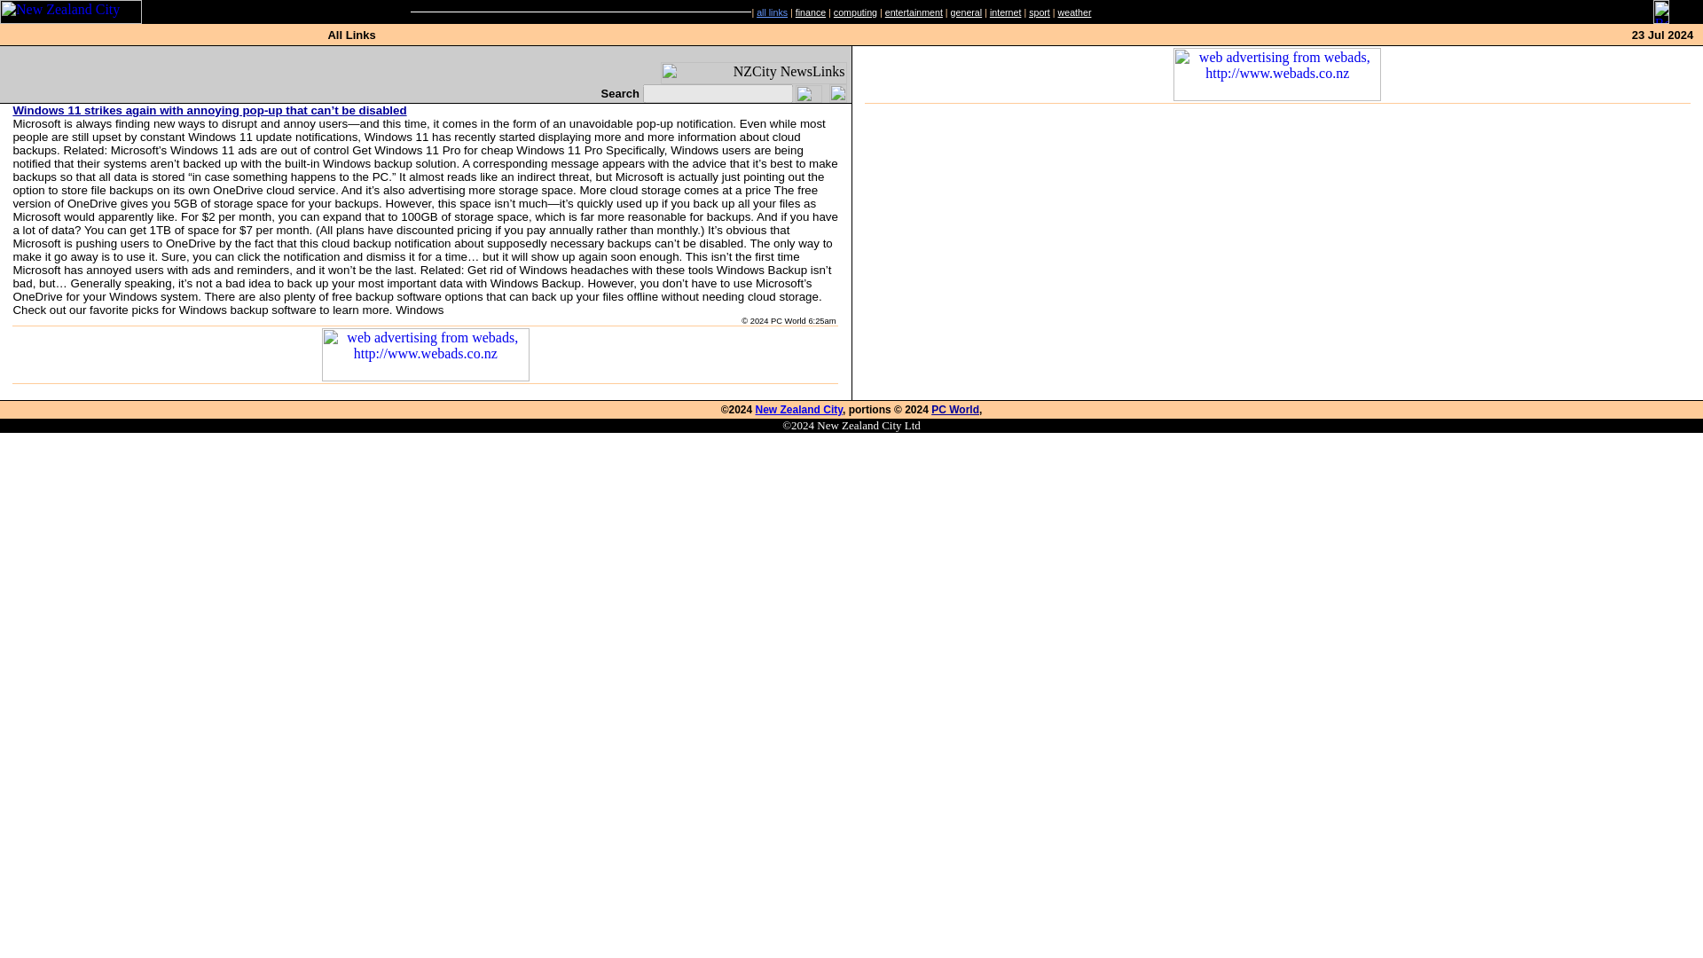  Describe the element at coordinates (799, 409) in the screenshot. I see `New Zealand City` at that location.